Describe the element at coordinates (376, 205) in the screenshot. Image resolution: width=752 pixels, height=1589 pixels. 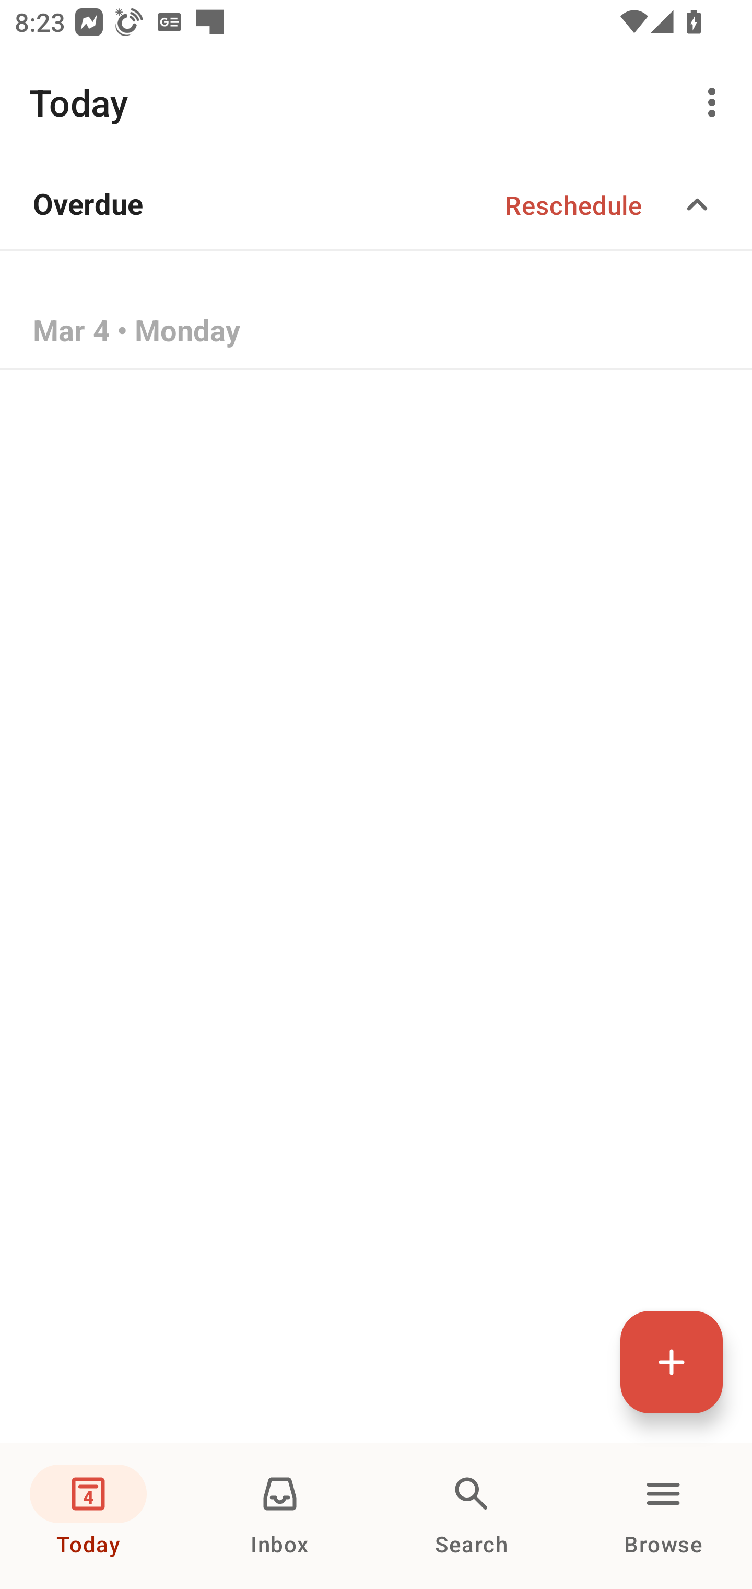
I see `Overdue Reschedule Expand/collapse` at that location.